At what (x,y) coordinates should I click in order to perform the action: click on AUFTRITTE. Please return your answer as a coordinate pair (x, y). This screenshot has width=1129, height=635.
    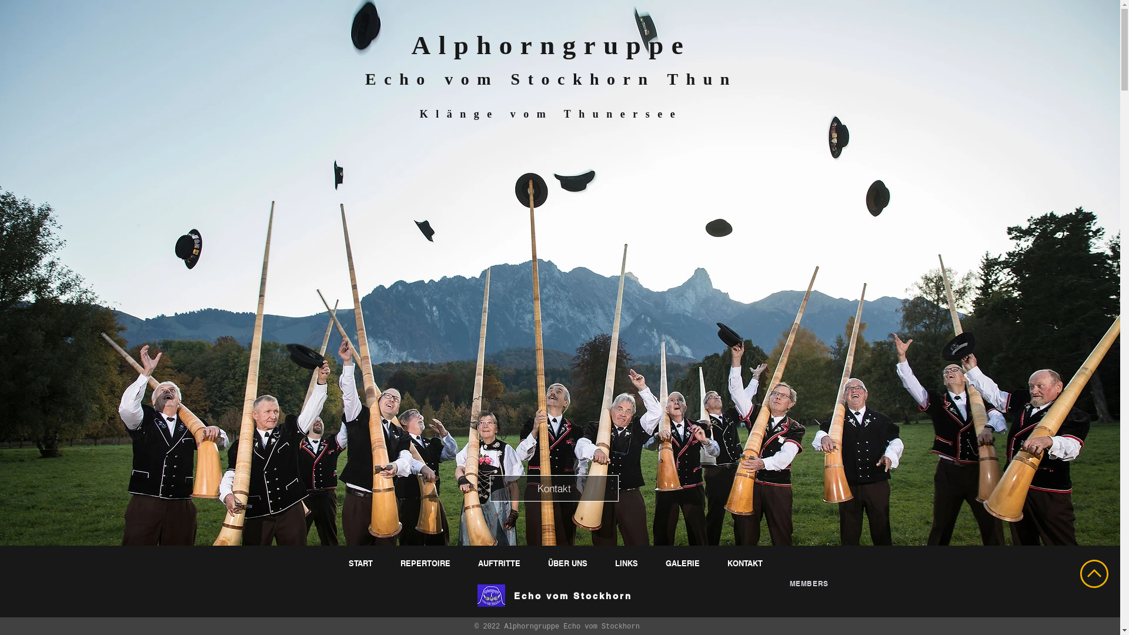
    Looking at the image, I should click on (501, 563).